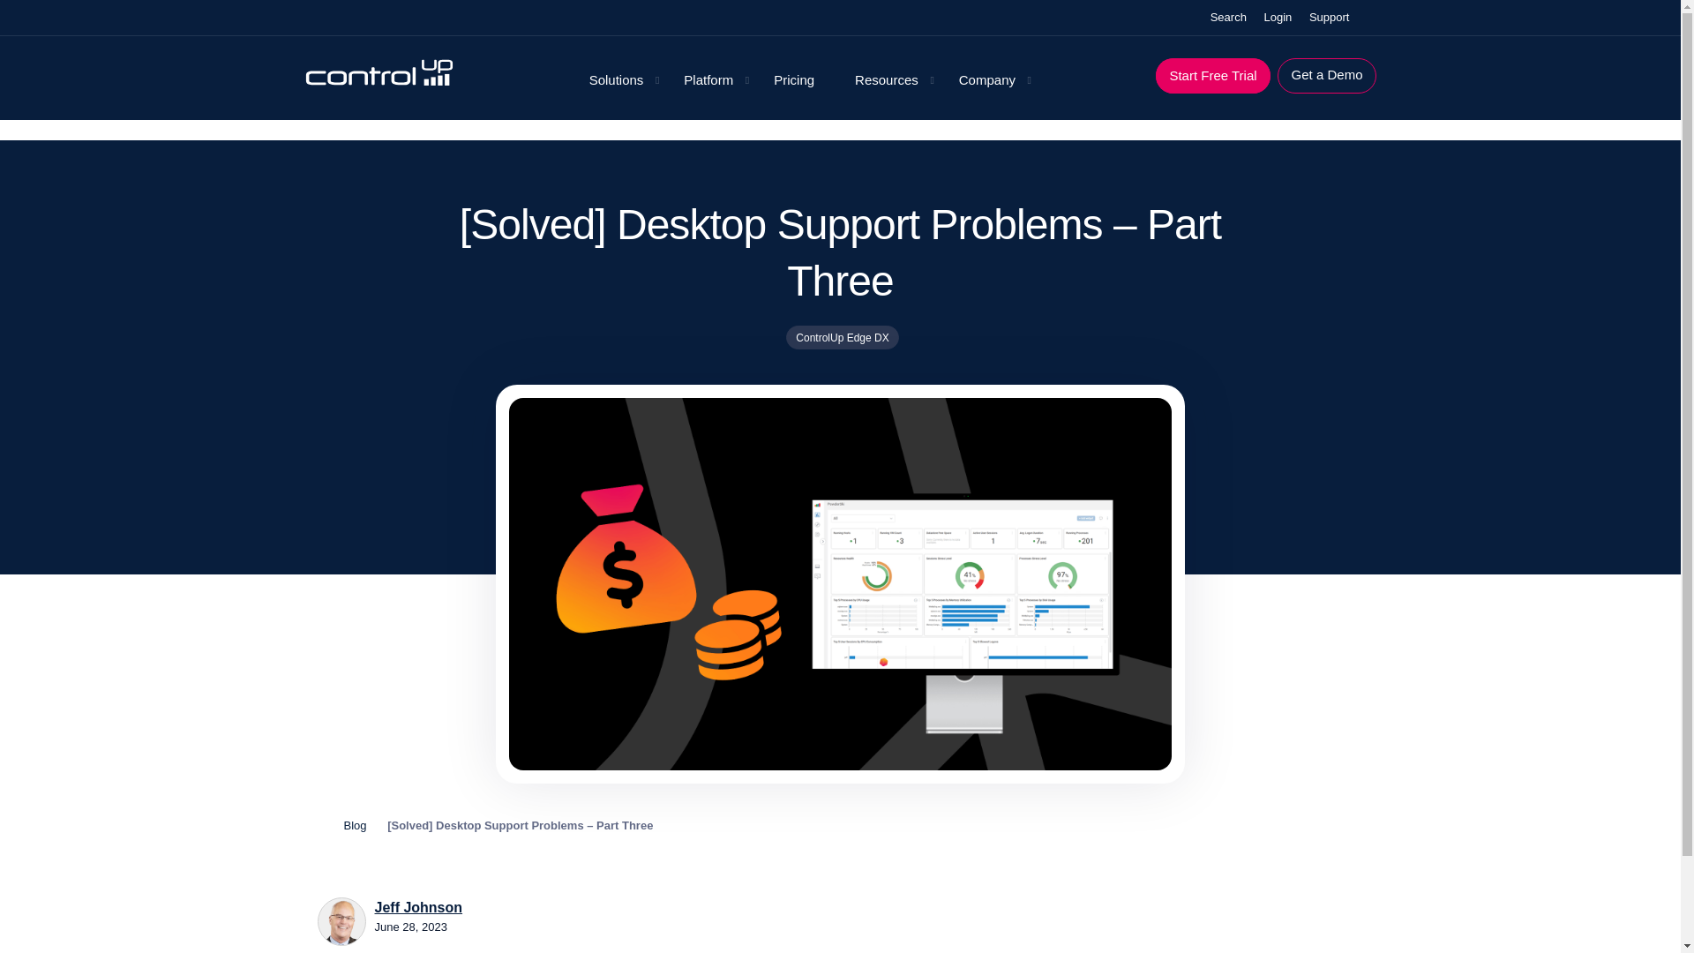 This screenshot has height=953, width=1694. I want to click on Platform, so click(708, 80).